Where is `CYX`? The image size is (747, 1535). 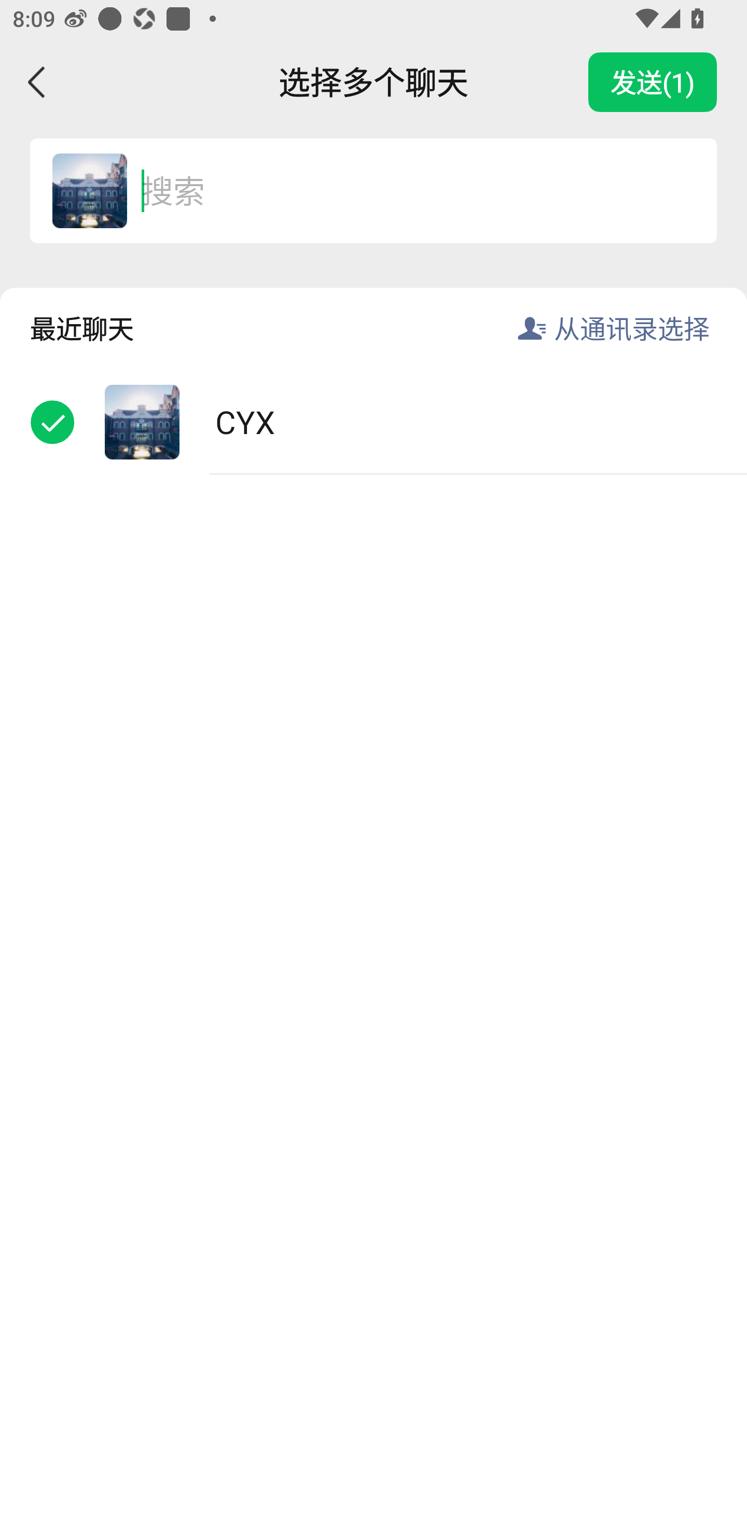 CYX is located at coordinates (374, 422).